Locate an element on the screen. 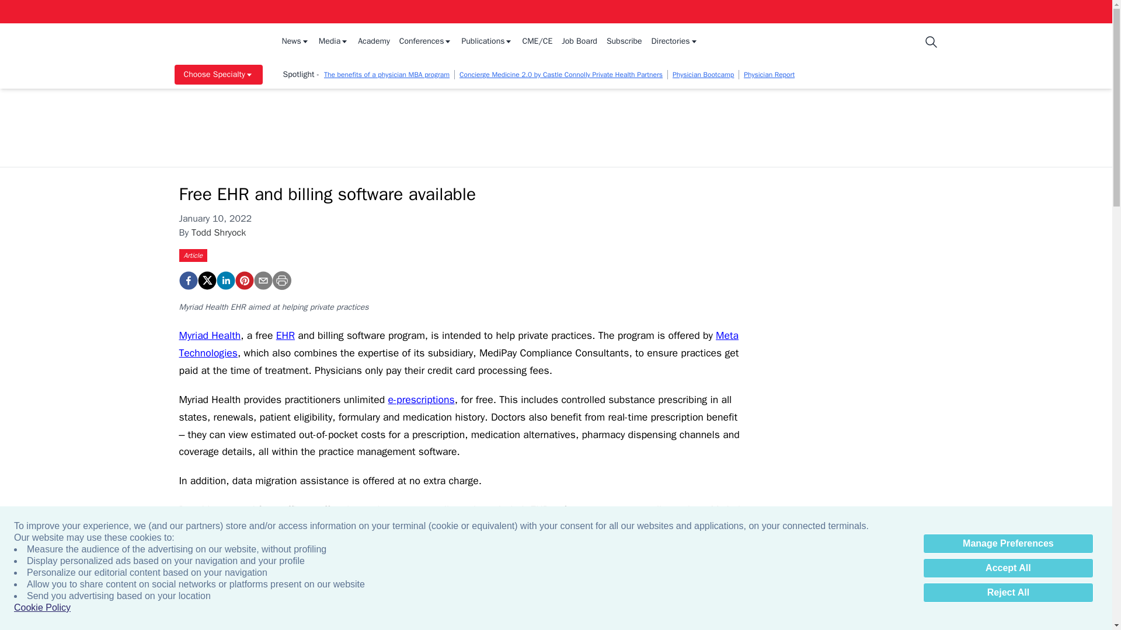  Academy is located at coordinates (374, 42).